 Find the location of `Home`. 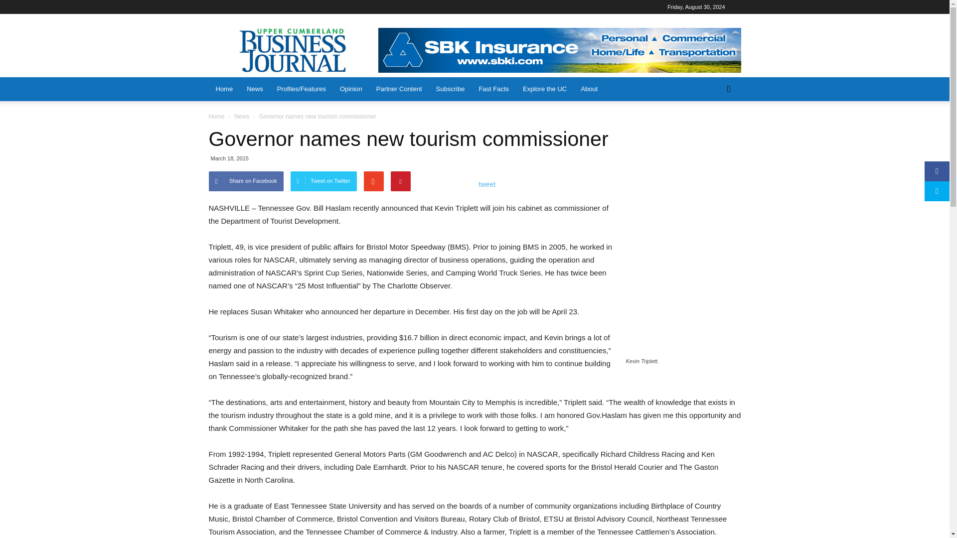

Home is located at coordinates (224, 89).